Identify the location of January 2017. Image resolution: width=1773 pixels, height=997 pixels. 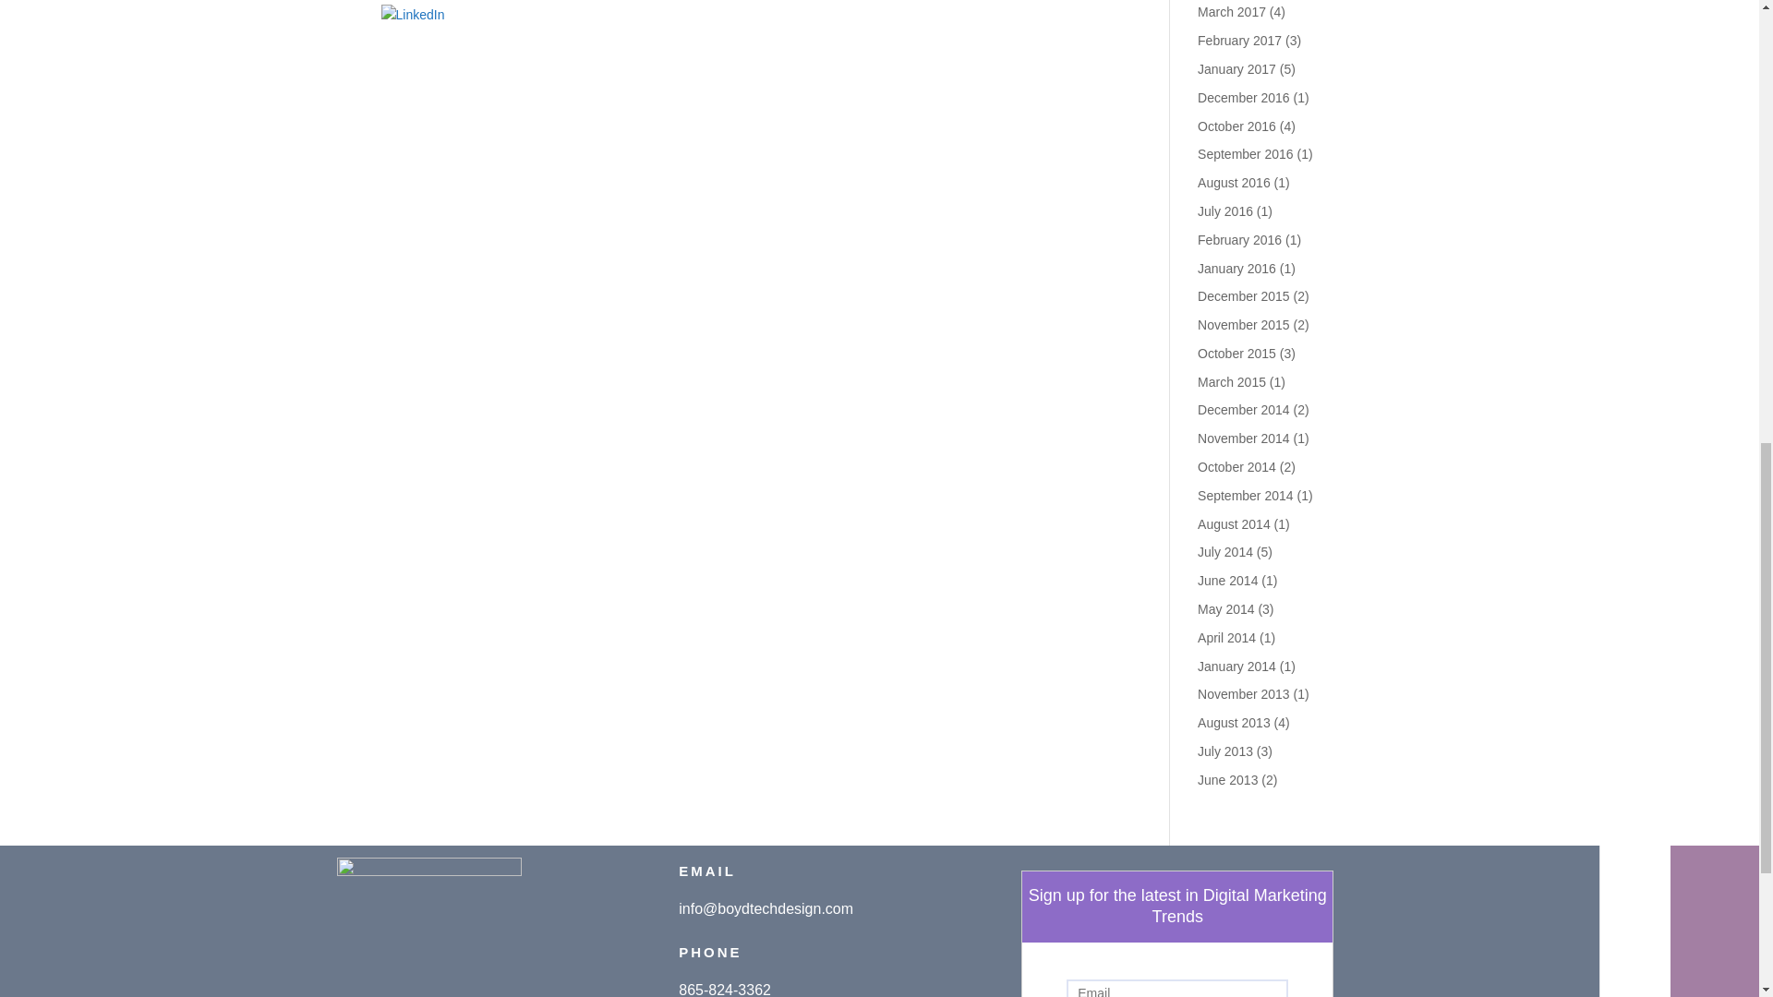
(1237, 68).